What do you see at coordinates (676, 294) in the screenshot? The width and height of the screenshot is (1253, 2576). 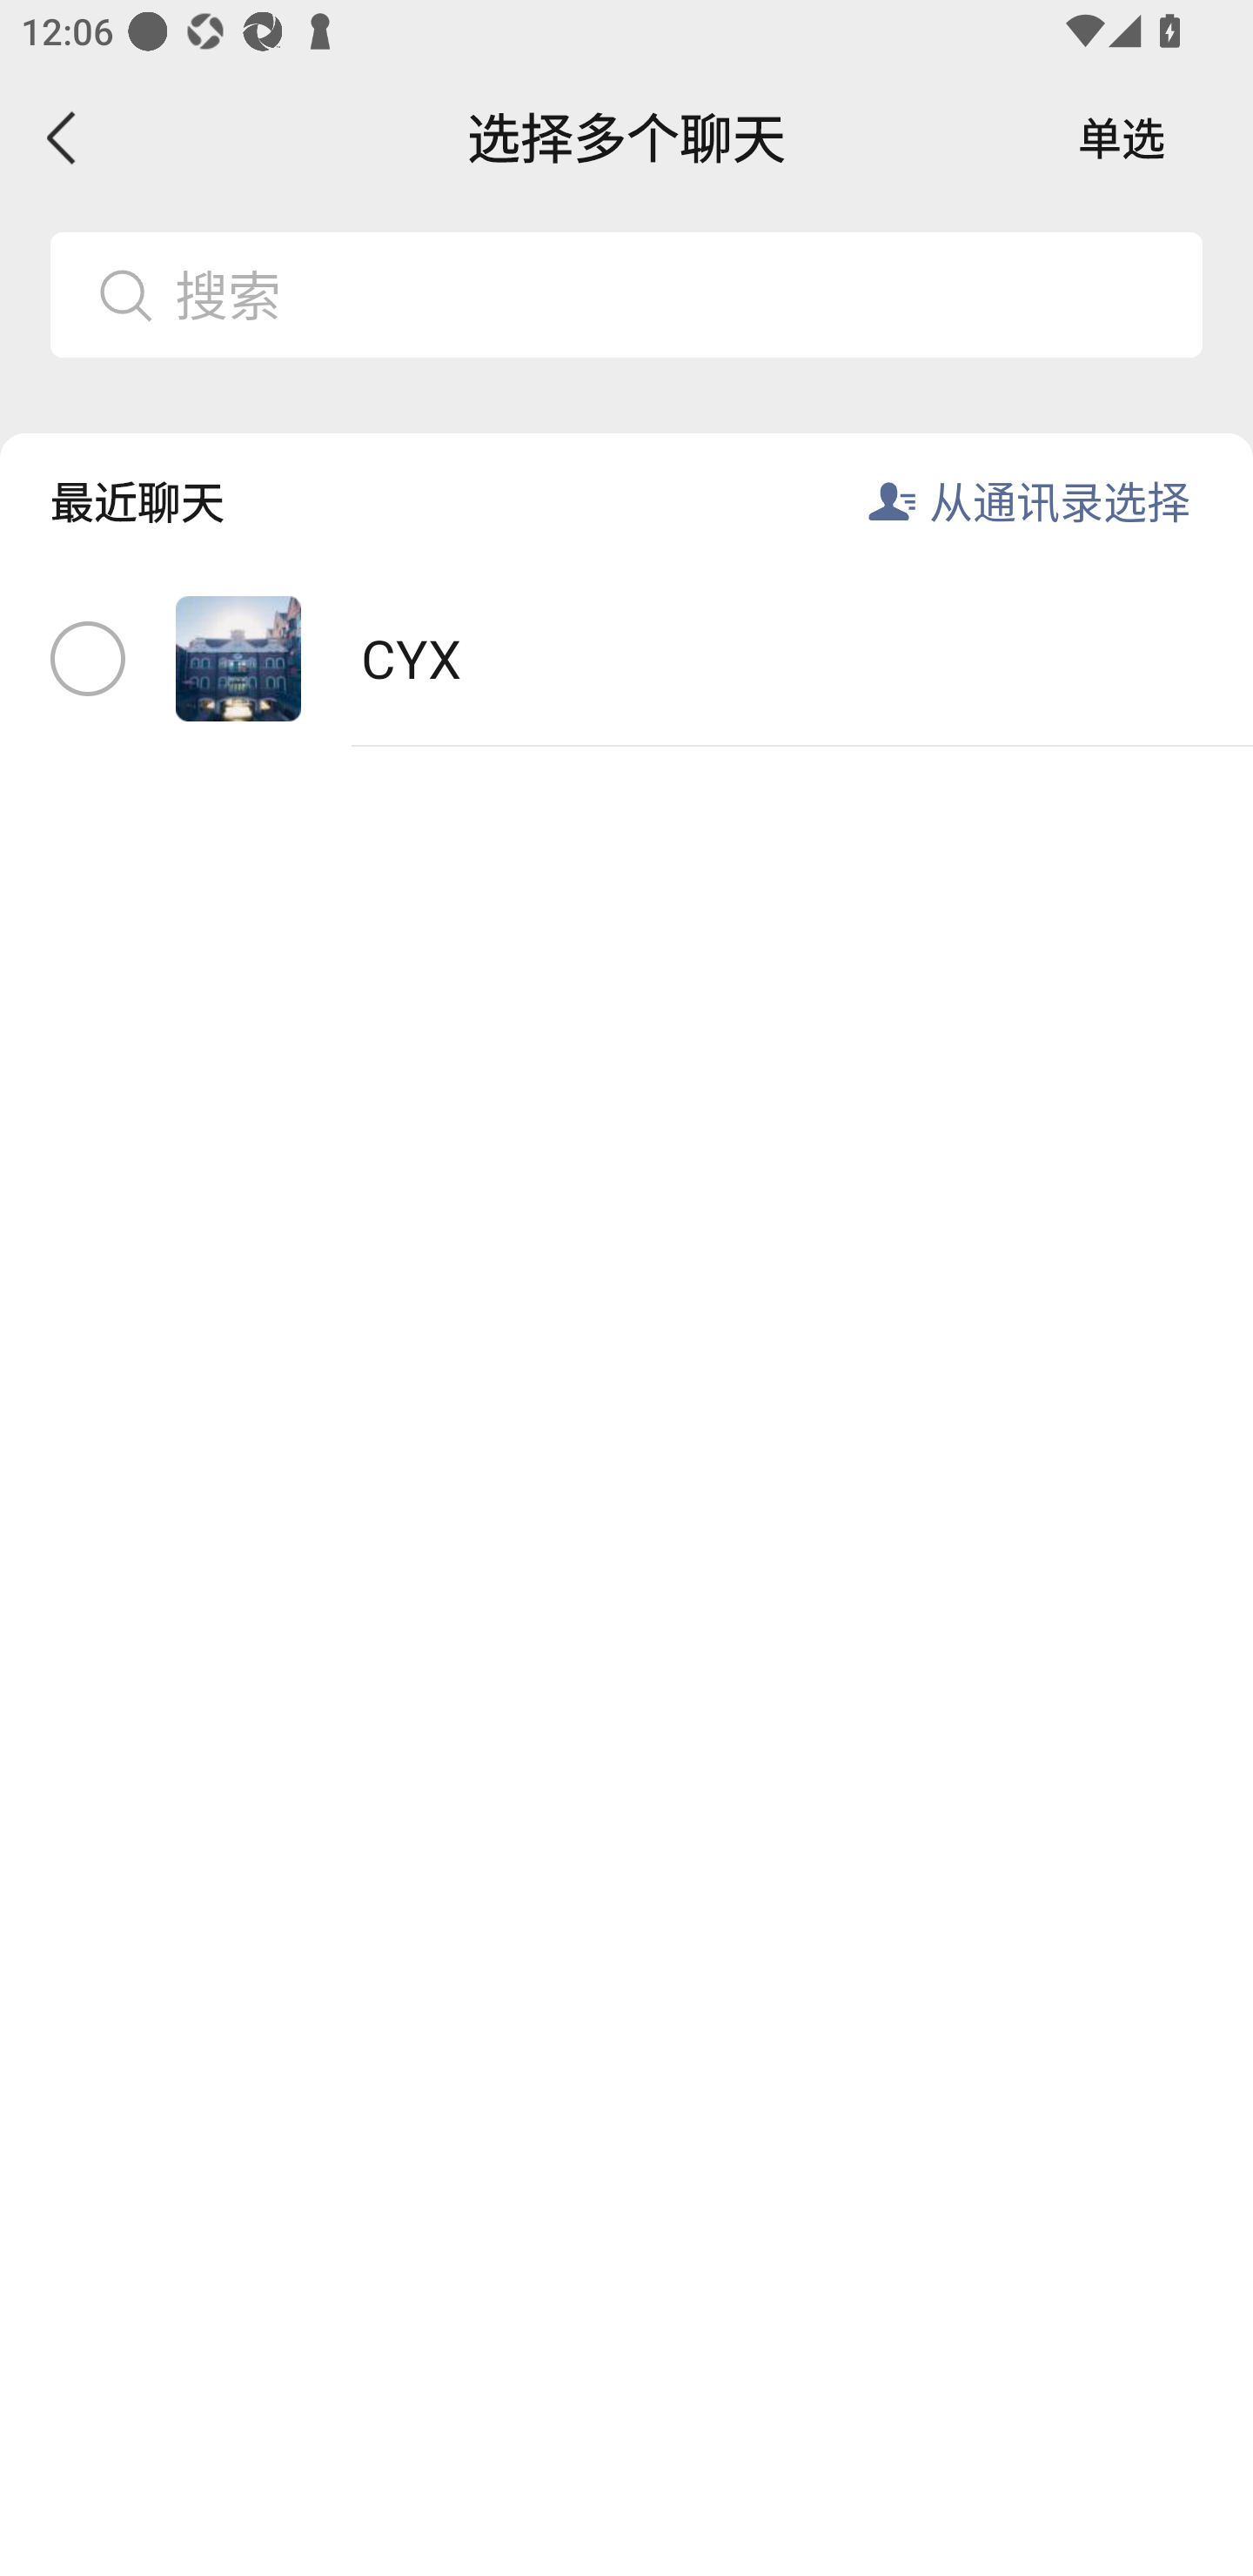 I see `搜索` at bounding box center [676, 294].